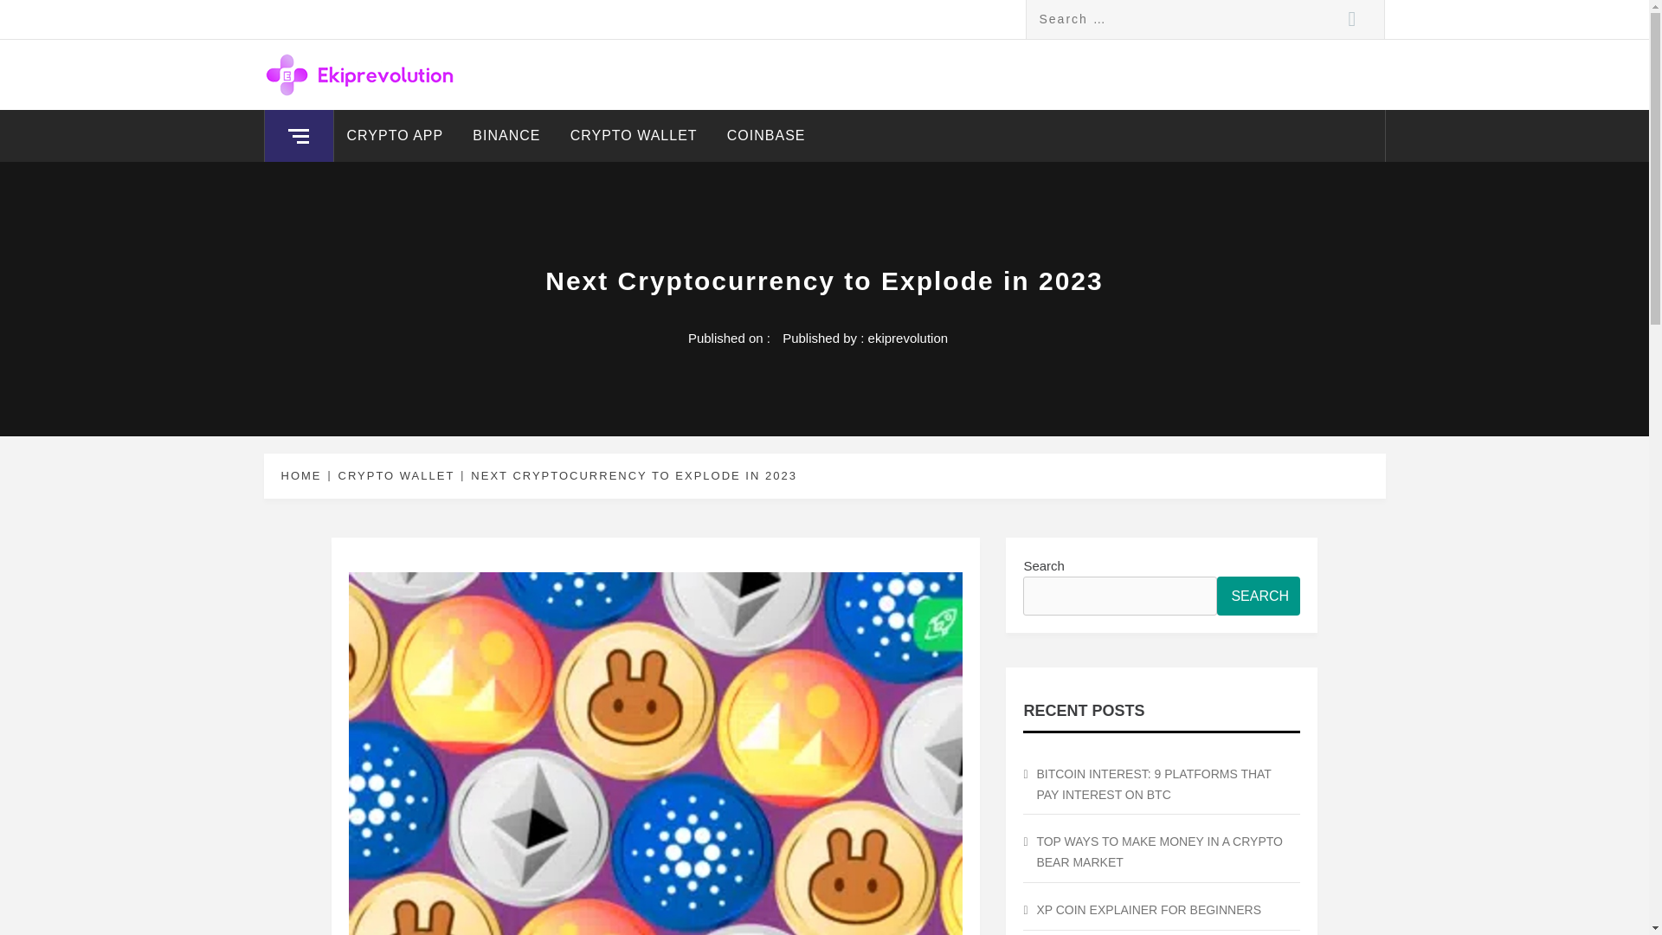  What do you see at coordinates (631, 476) in the screenshot?
I see `NEXT CRYPTOCURRENCY TO EXPLODE IN 2023` at bounding box center [631, 476].